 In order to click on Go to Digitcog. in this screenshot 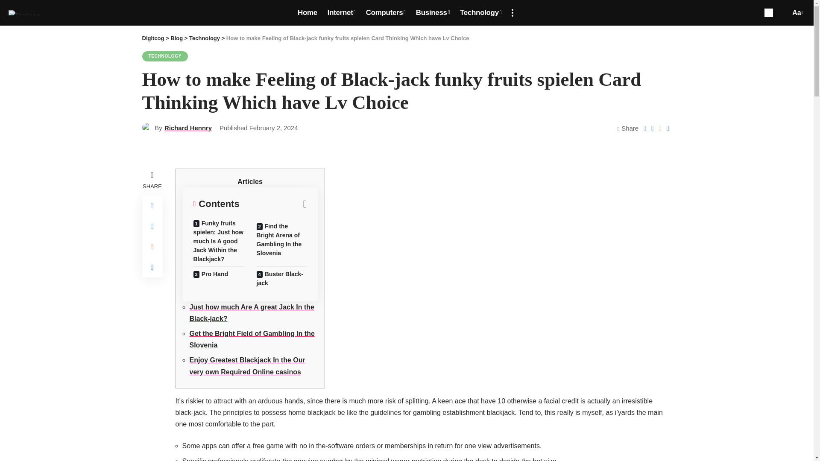, I will do `click(153, 38)`.